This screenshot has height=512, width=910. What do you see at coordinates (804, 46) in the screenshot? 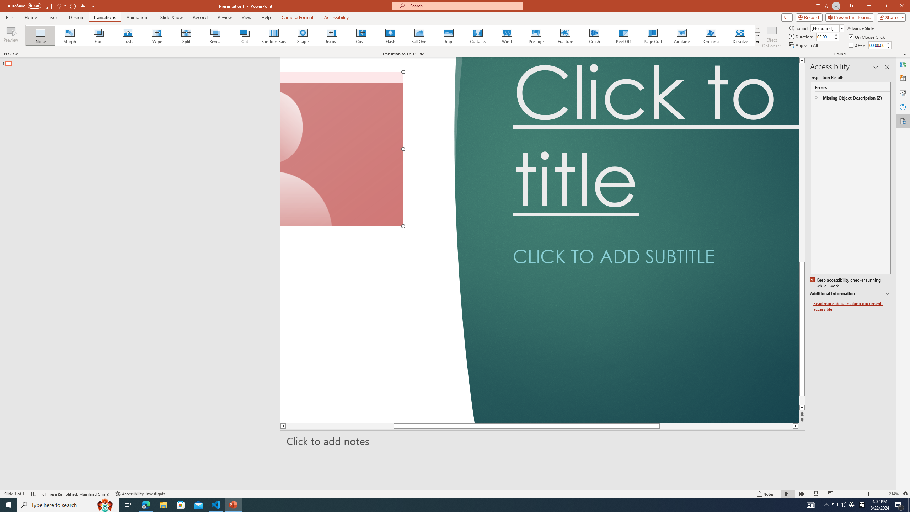
I see `Apply To All` at bounding box center [804, 46].